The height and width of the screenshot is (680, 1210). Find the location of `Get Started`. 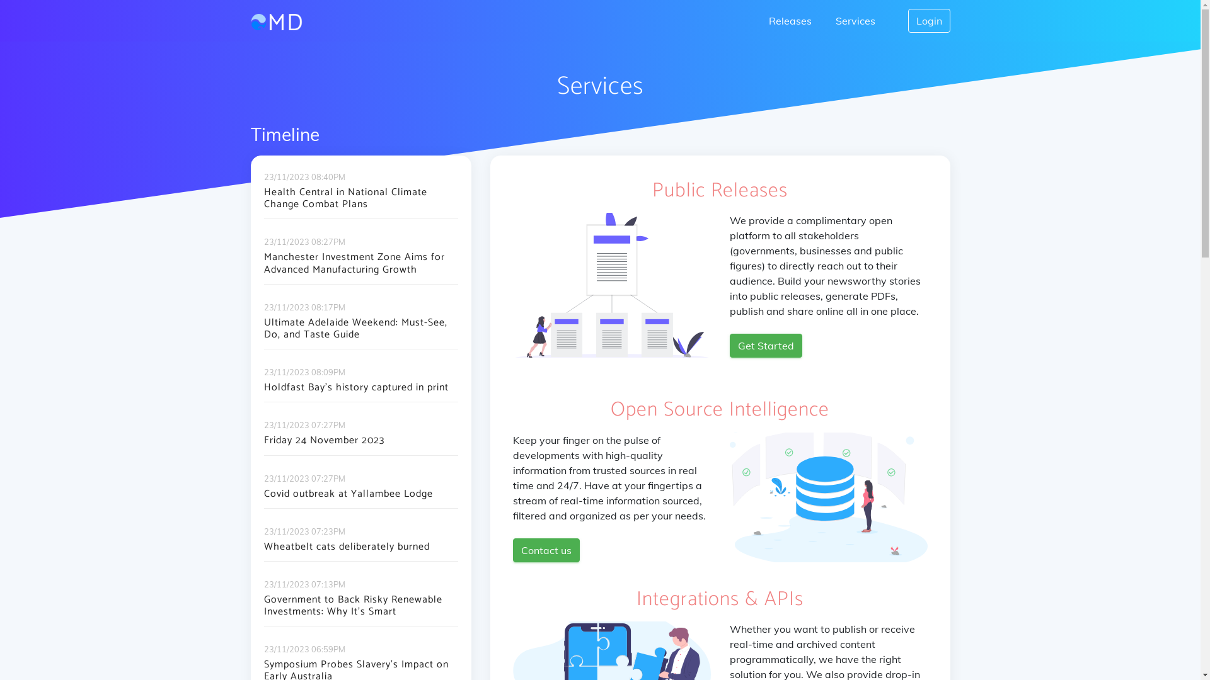

Get Started is located at coordinates (766, 346).